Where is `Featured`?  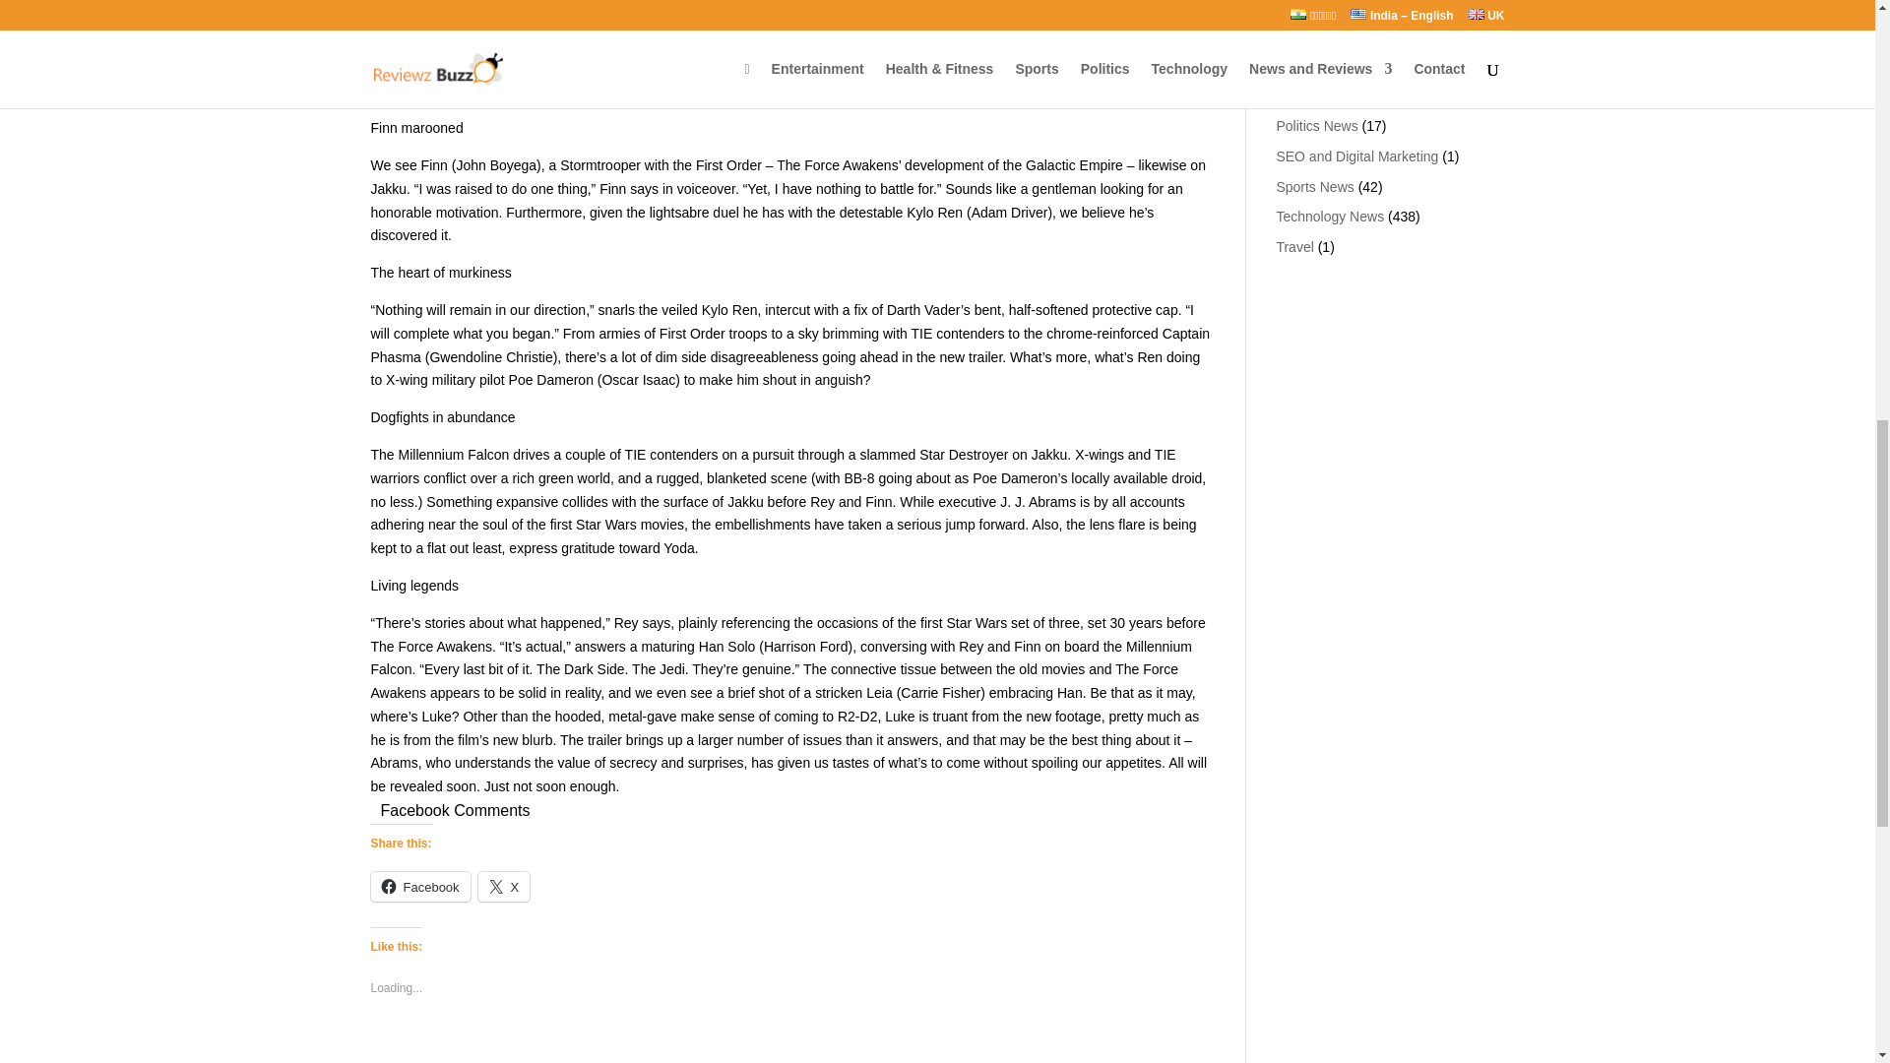 Featured is located at coordinates (1303, 65).